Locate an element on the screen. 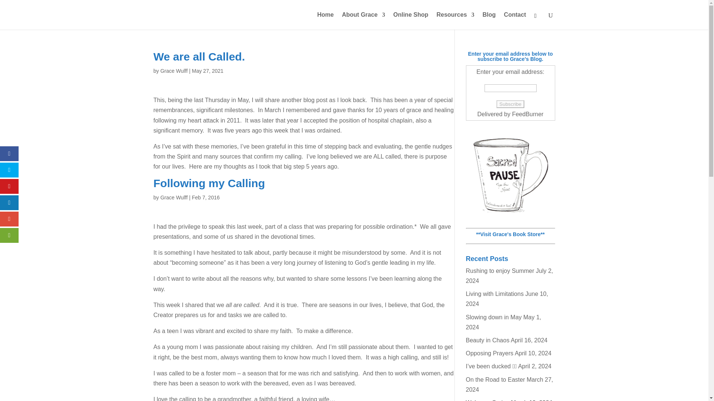 This screenshot has width=714, height=401. FeedBurner is located at coordinates (527, 114).